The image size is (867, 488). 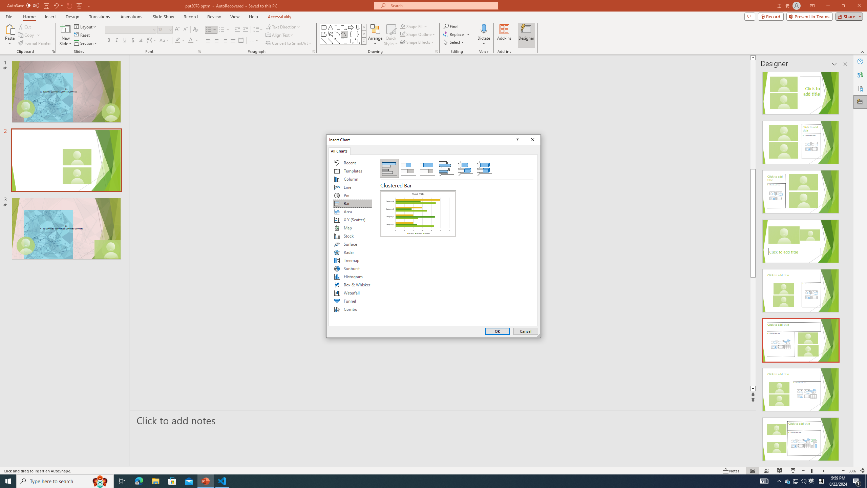 What do you see at coordinates (408, 168) in the screenshot?
I see `Stacked Bar` at bounding box center [408, 168].